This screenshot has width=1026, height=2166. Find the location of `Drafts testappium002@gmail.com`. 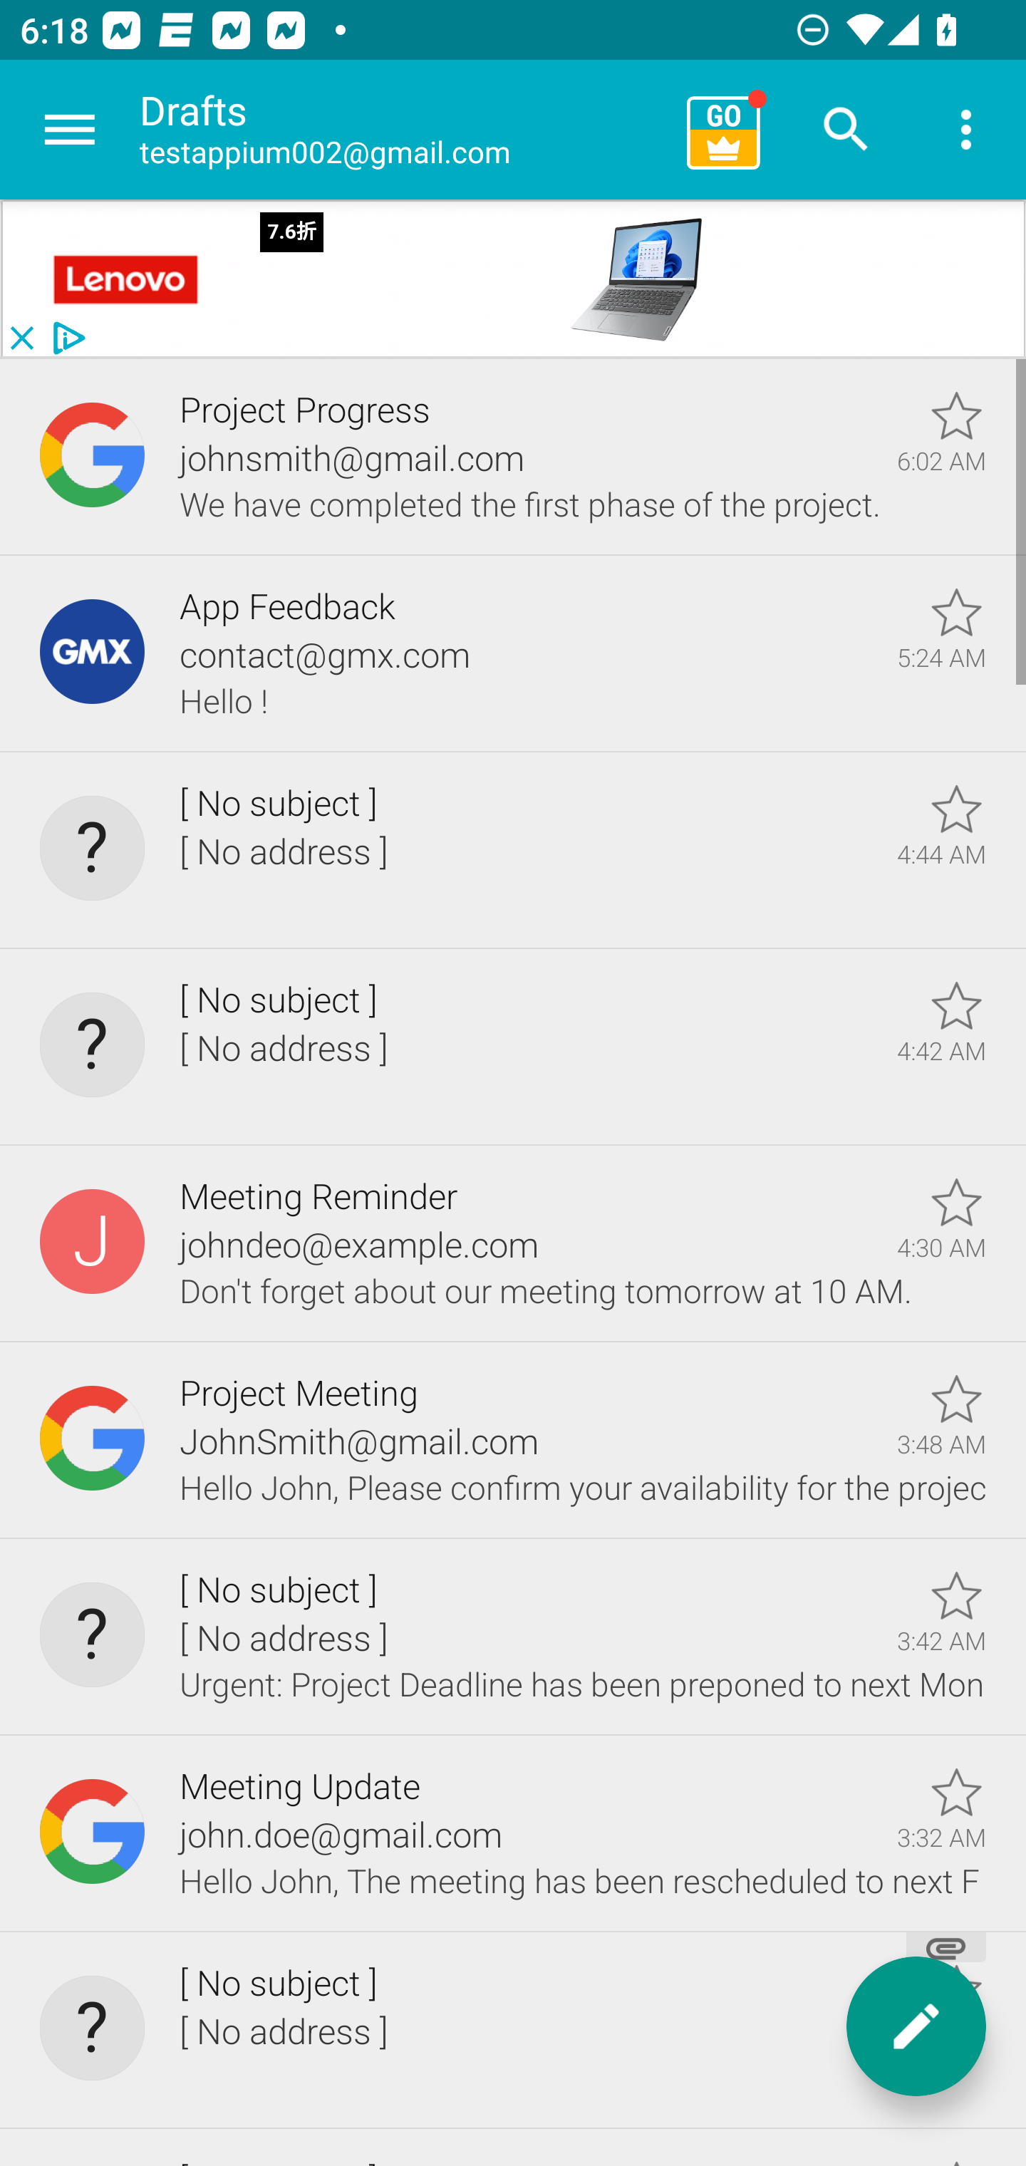

Drafts testappium002@gmail.com is located at coordinates (403, 130).